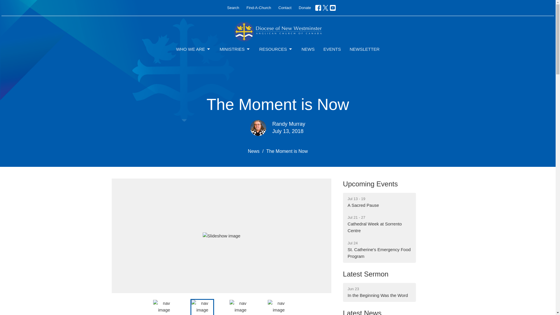  What do you see at coordinates (379, 202) in the screenshot?
I see `NEWSLETTER` at bounding box center [379, 202].